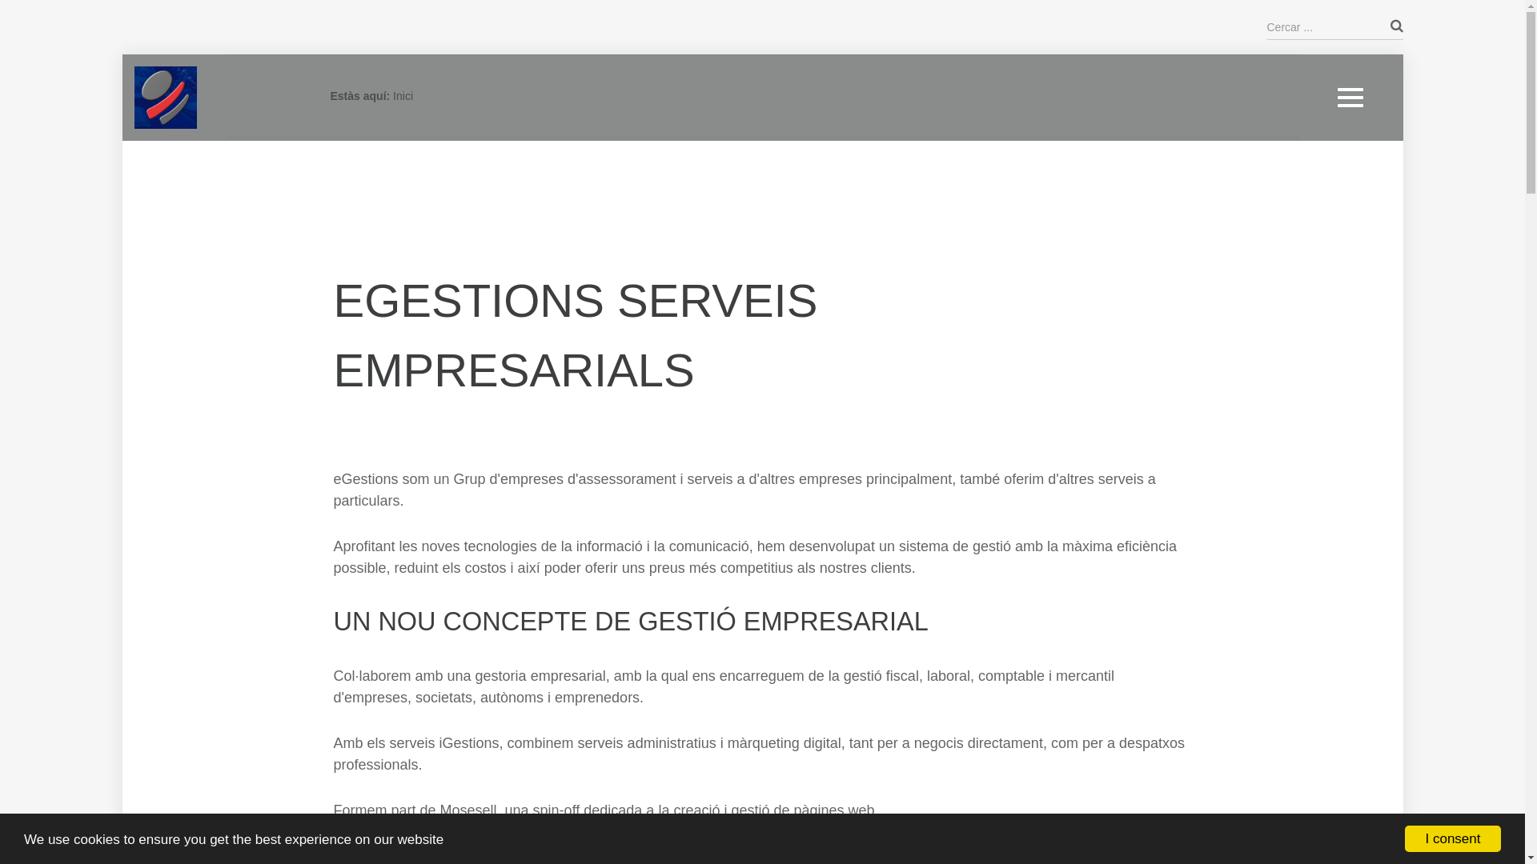 The width and height of the screenshot is (1537, 864). What do you see at coordinates (1387, 190) in the screenshot?
I see `iGestions per a Negocis` at bounding box center [1387, 190].